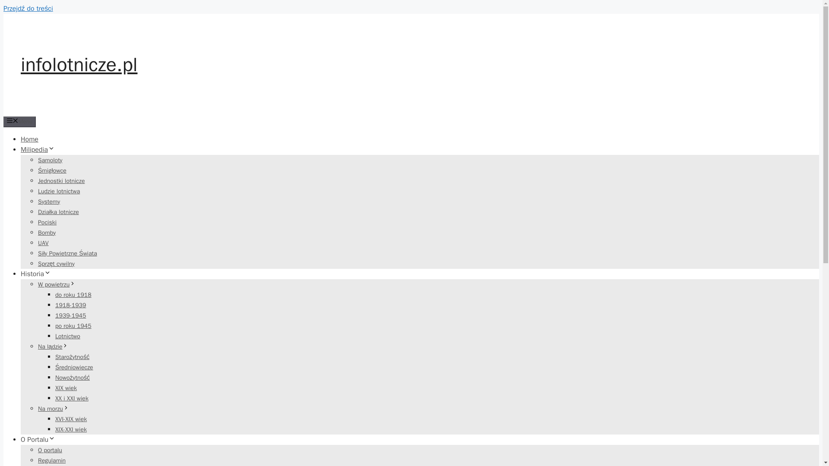  What do you see at coordinates (57, 284) in the screenshot?
I see `W powietrzu` at bounding box center [57, 284].